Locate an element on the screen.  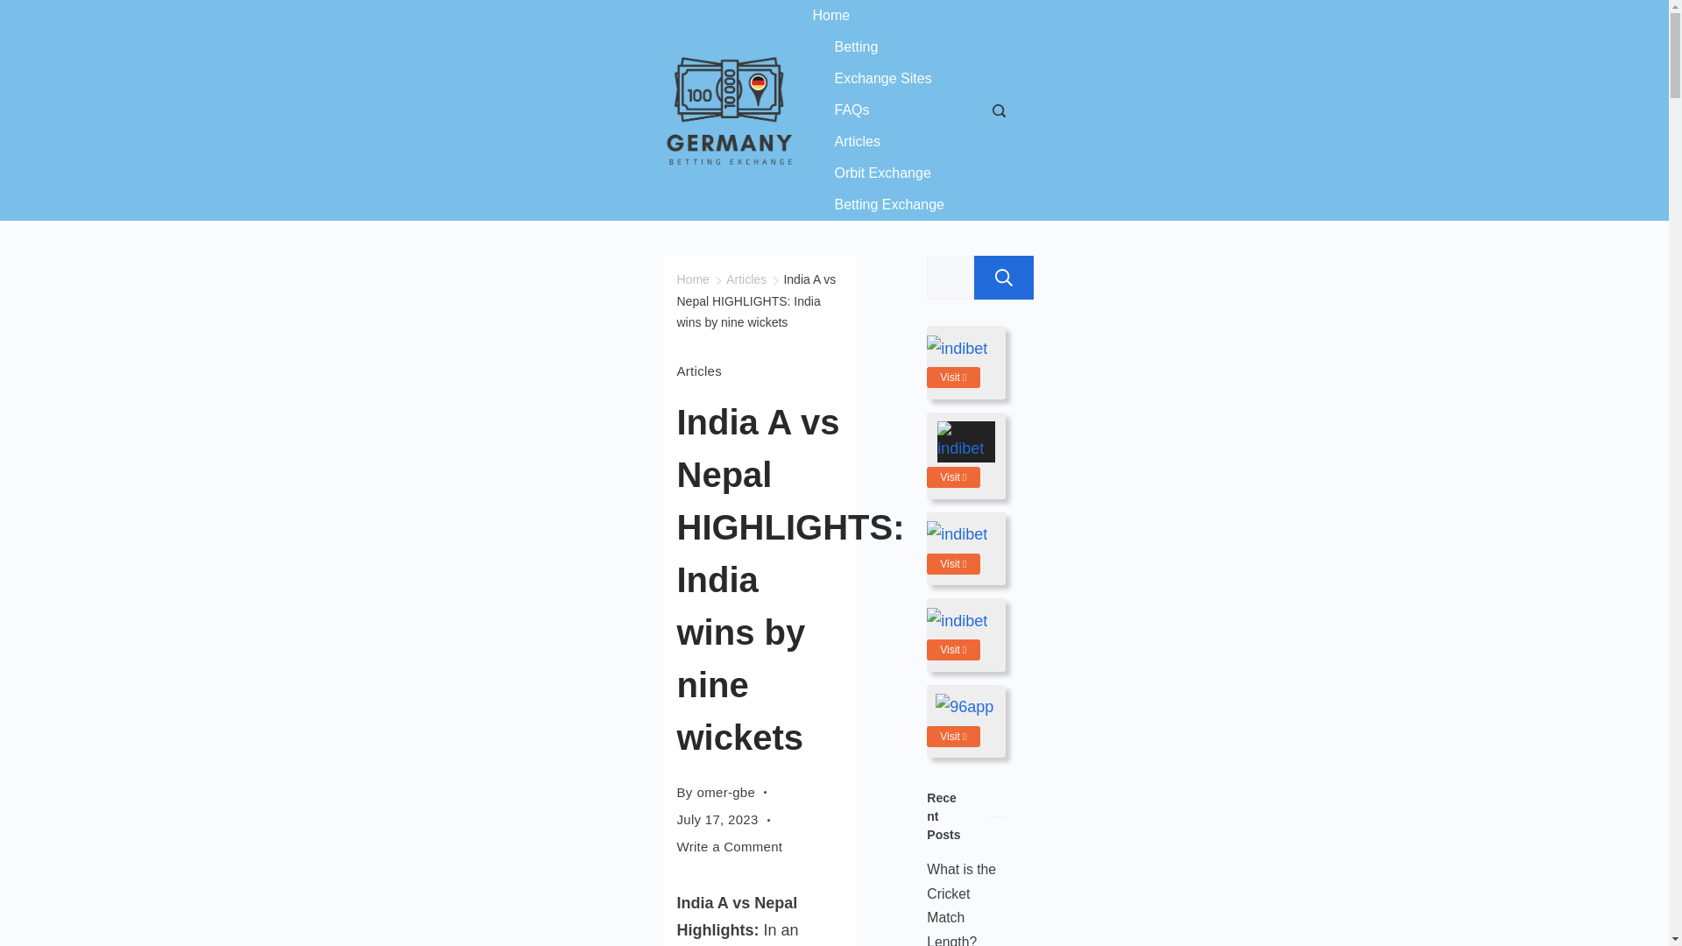
Betting Exchange is located at coordinates (878, 205).